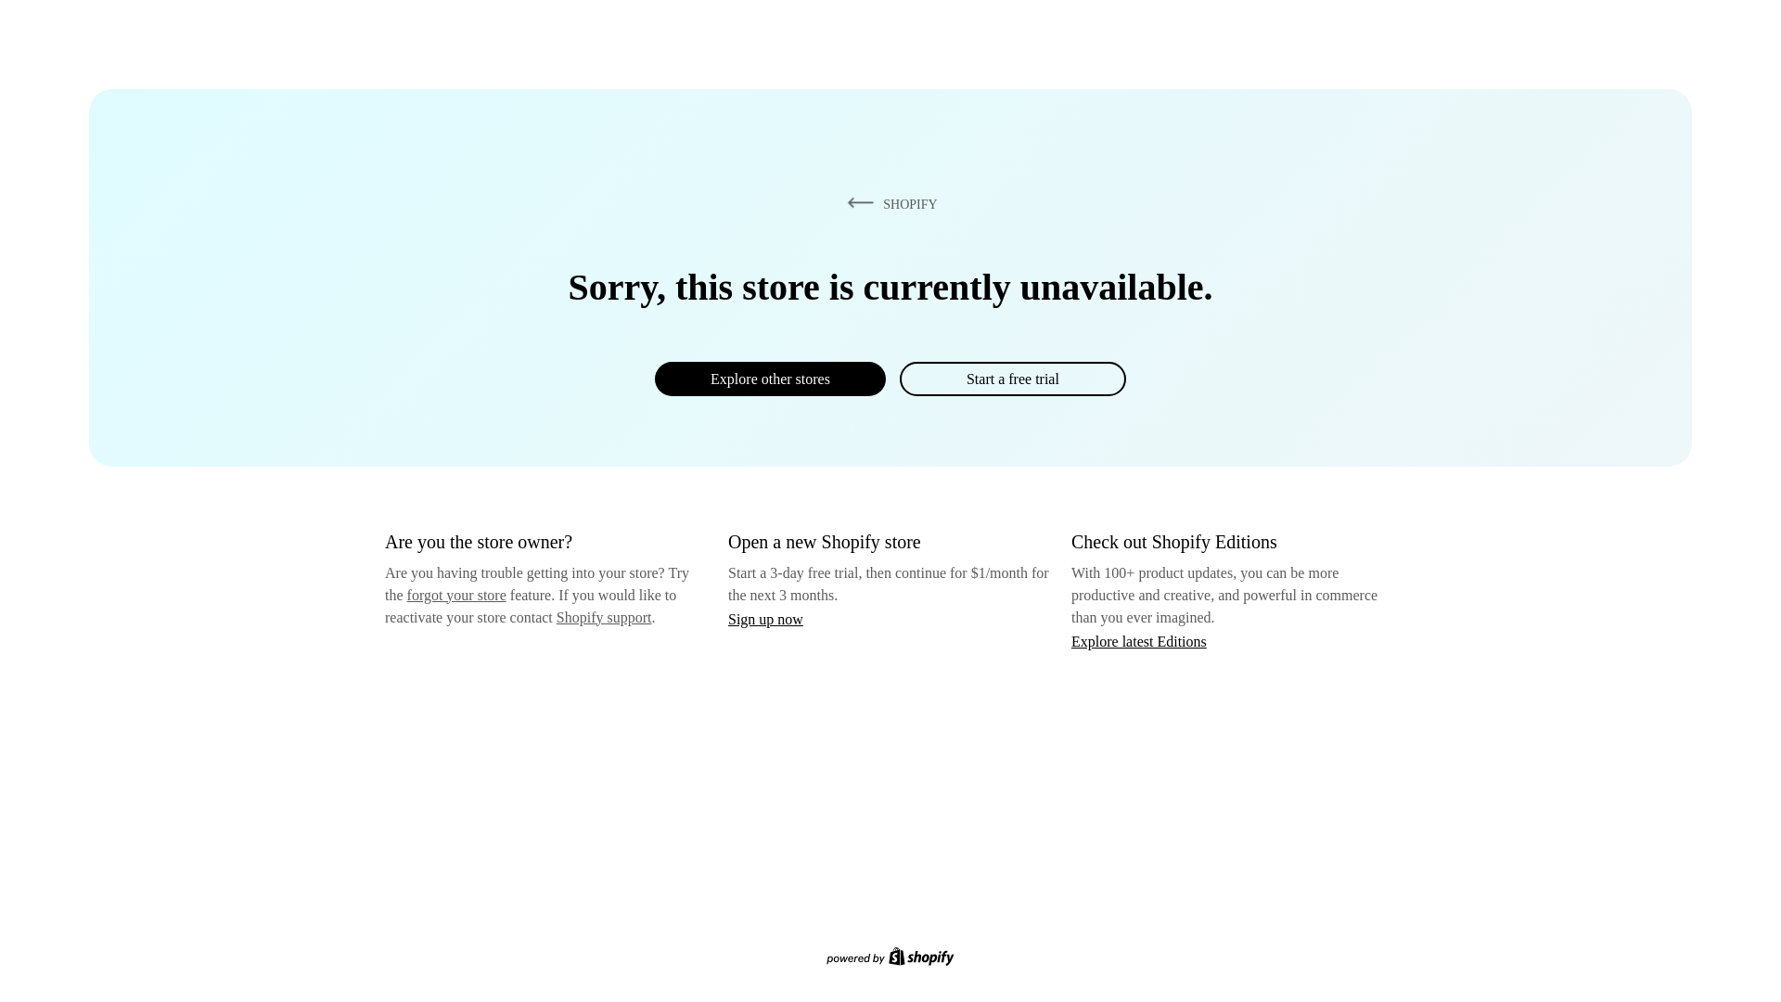  I want to click on Sign up now, so click(765, 619).